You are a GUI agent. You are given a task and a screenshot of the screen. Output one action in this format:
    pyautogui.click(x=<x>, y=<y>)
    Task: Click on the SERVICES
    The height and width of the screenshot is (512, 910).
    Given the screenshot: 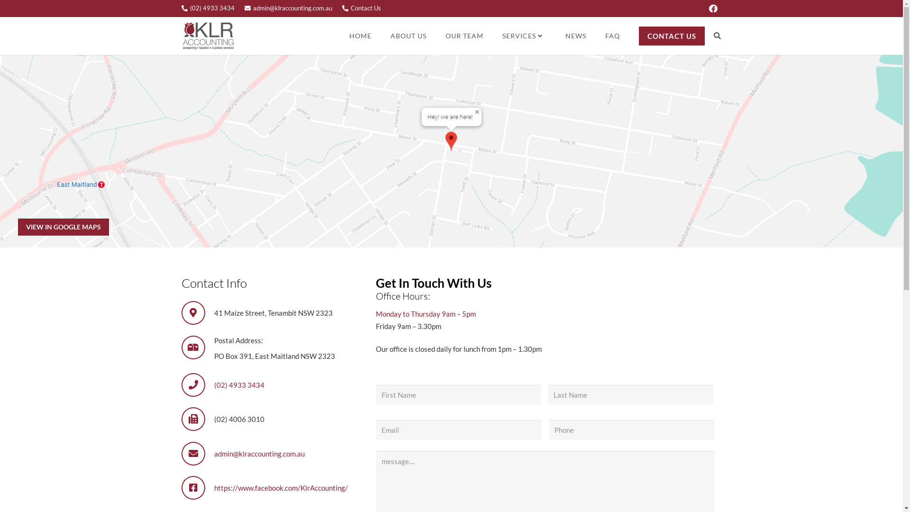 What is the action you would take?
    pyautogui.click(x=524, y=36)
    